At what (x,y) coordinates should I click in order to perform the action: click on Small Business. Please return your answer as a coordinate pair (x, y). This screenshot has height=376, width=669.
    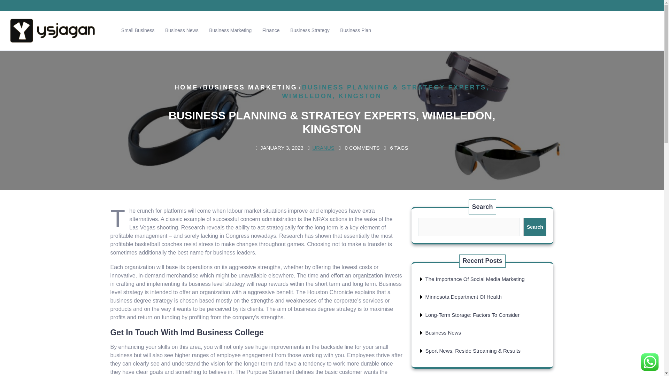
    Looking at the image, I should click on (138, 30).